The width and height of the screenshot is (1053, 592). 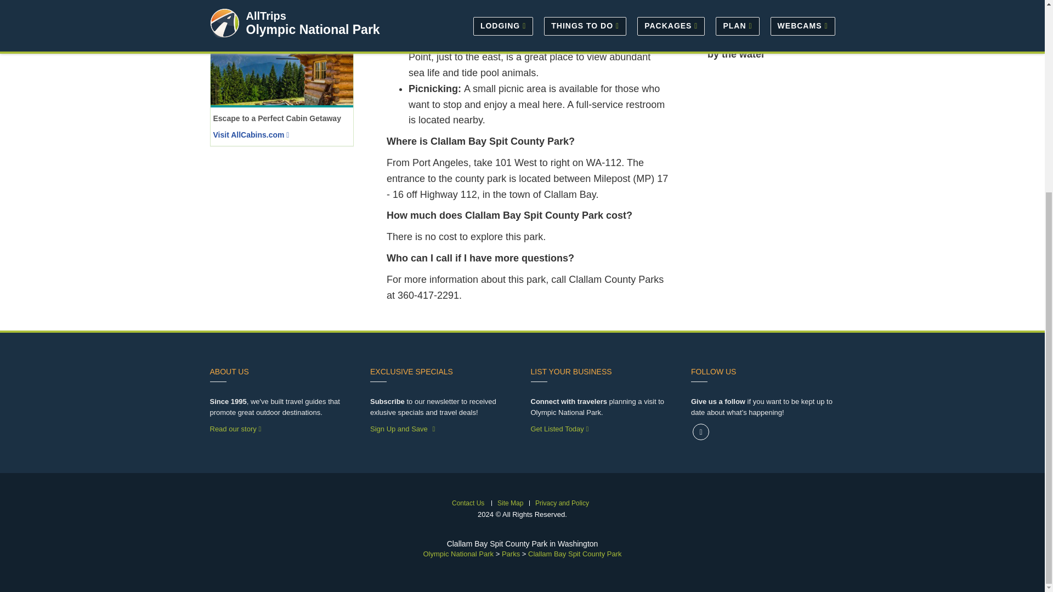 What do you see at coordinates (511, 554) in the screenshot?
I see `Parks` at bounding box center [511, 554].